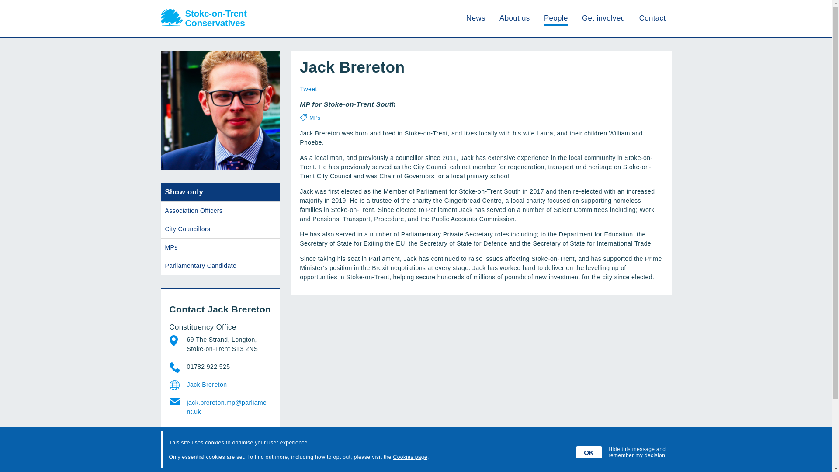 Image resolution: width=839 pixels, height=472 pixels. Describe the element at coordinates (556, 18) in the screenshot. I see `People` at that location.